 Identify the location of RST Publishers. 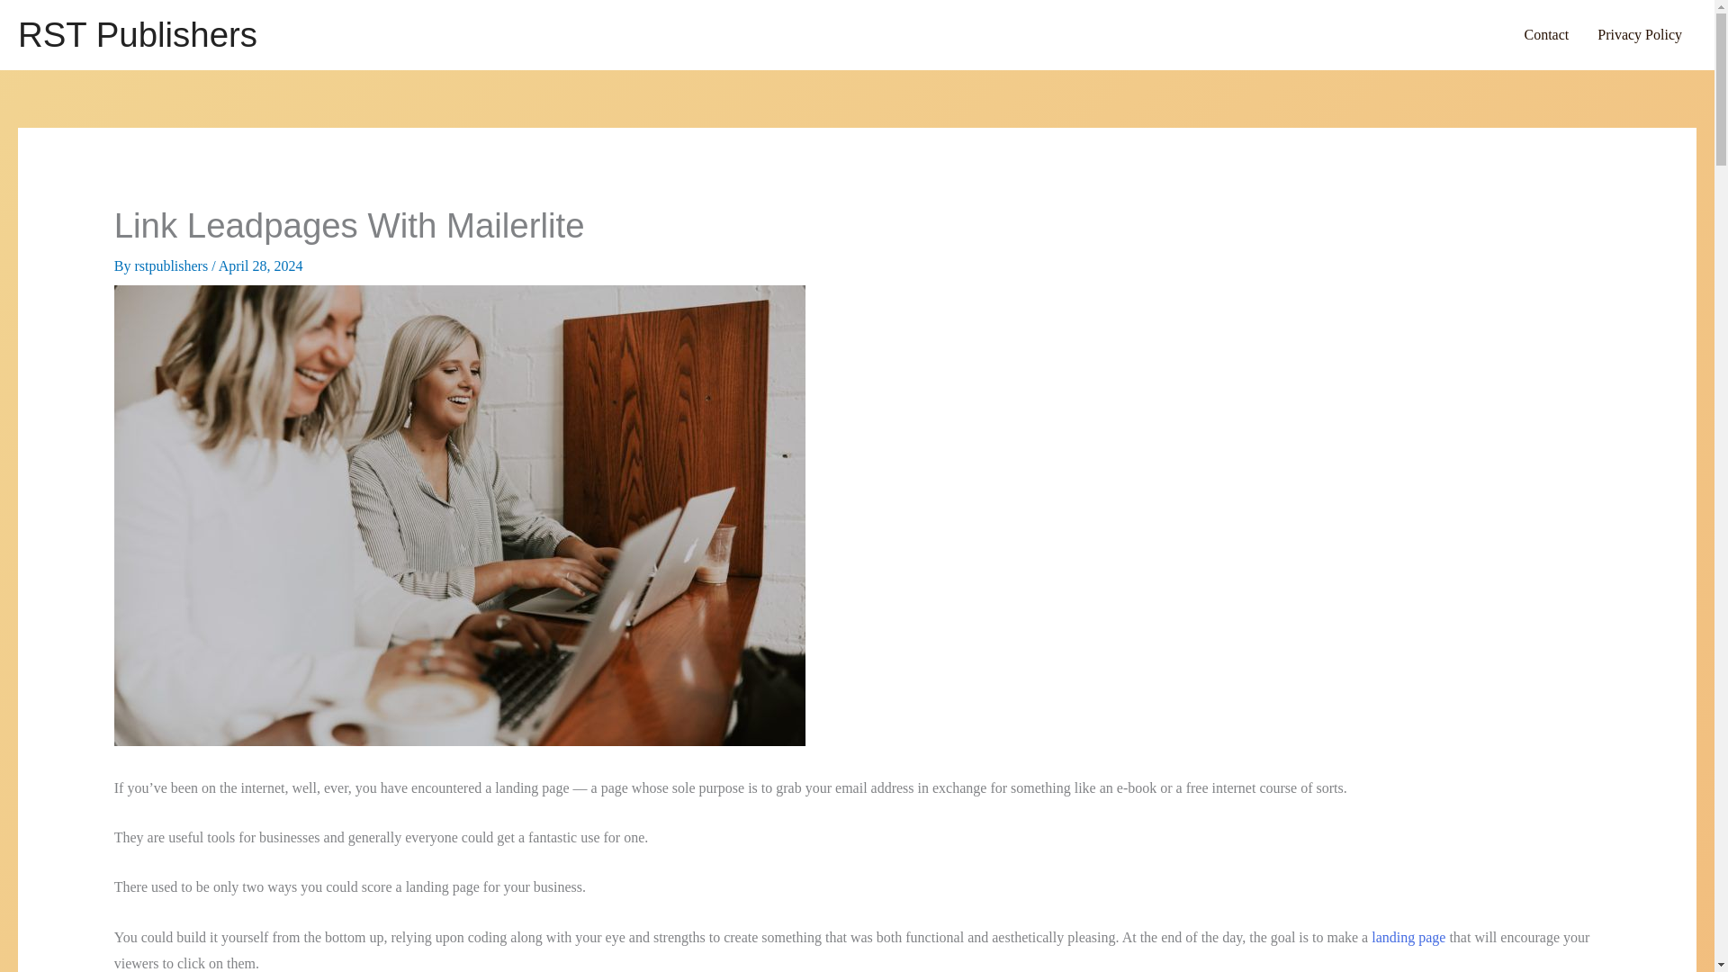
(137, 34).